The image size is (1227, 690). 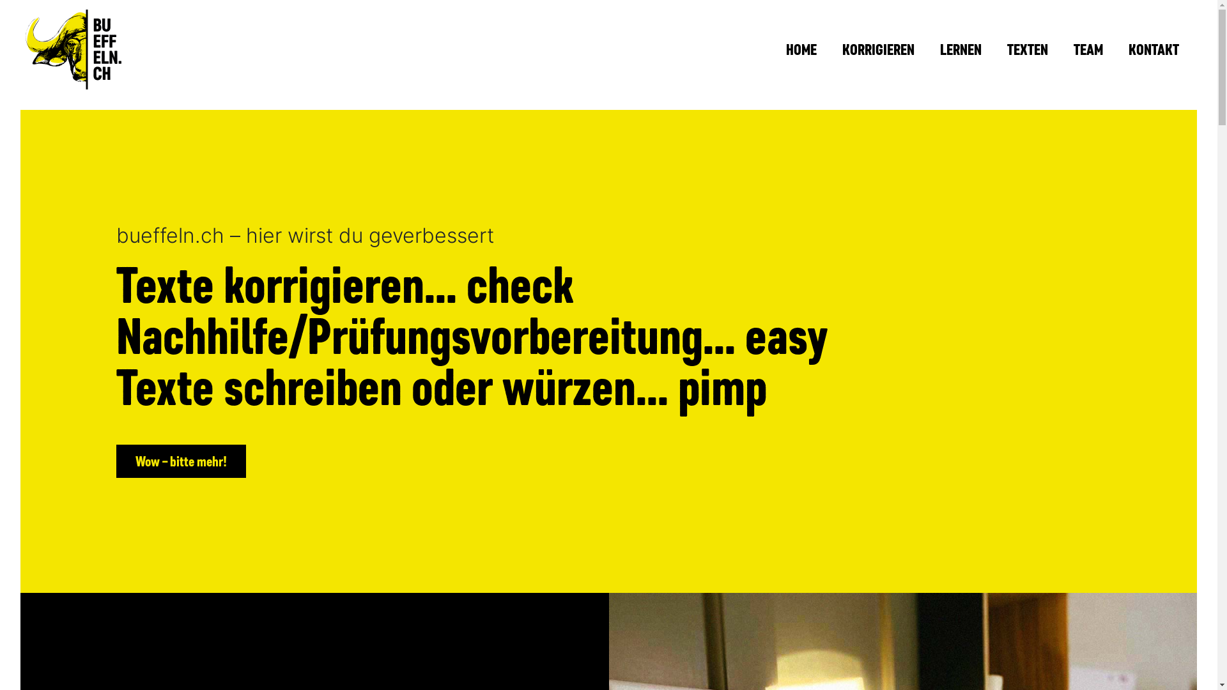 I want to click on KORRIGIEREN, so click(x=878, y=50).